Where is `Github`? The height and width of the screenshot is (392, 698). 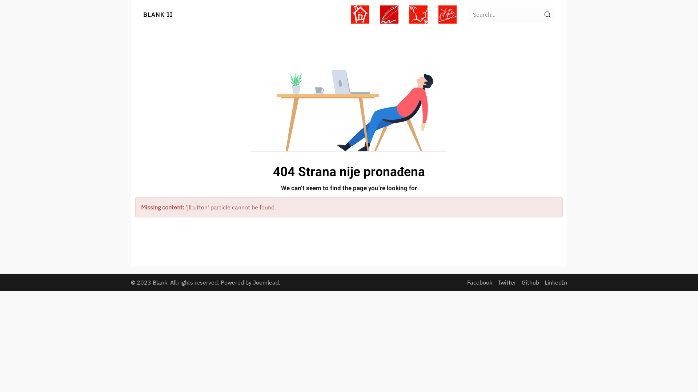
Github is located at coordinates (530, 282).